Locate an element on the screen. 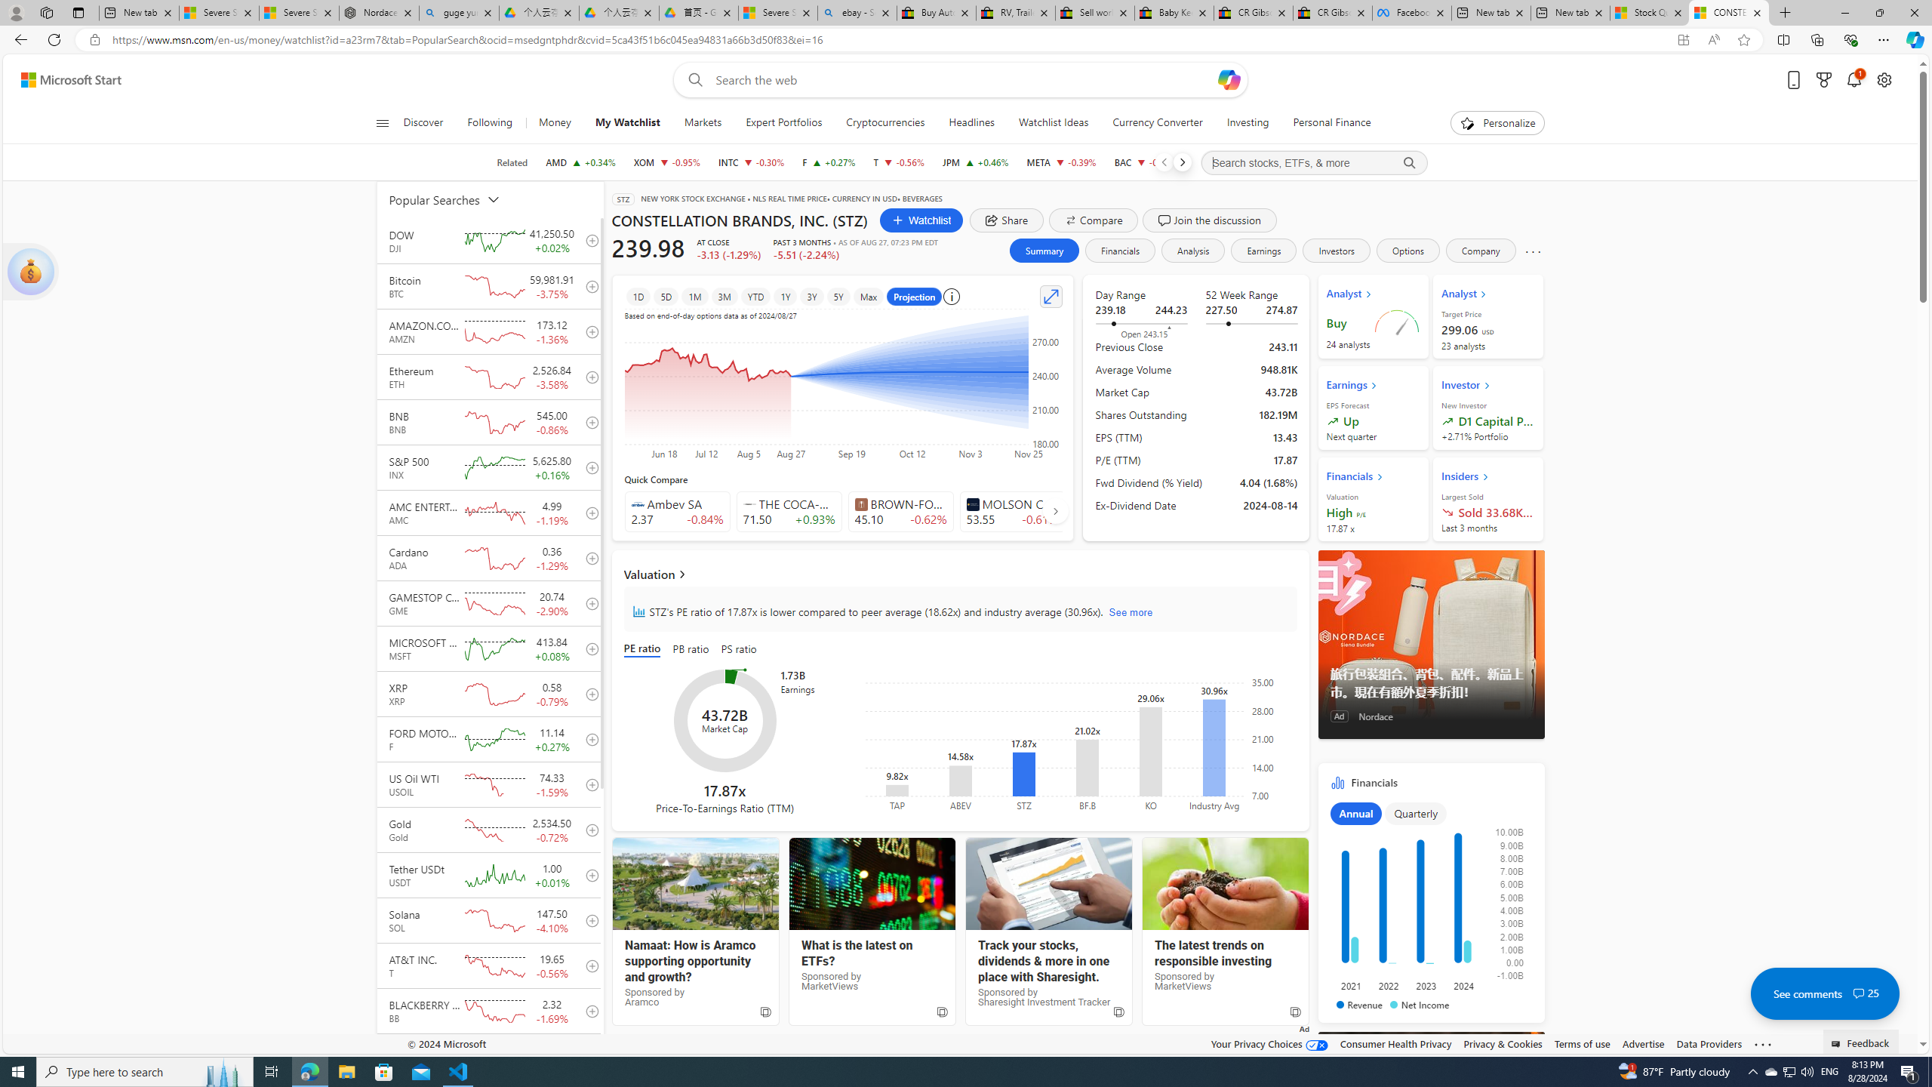 Image resolution: width=1932 pixels, height=1087 pixels. PS ratio is located at coordinates (739, 649).